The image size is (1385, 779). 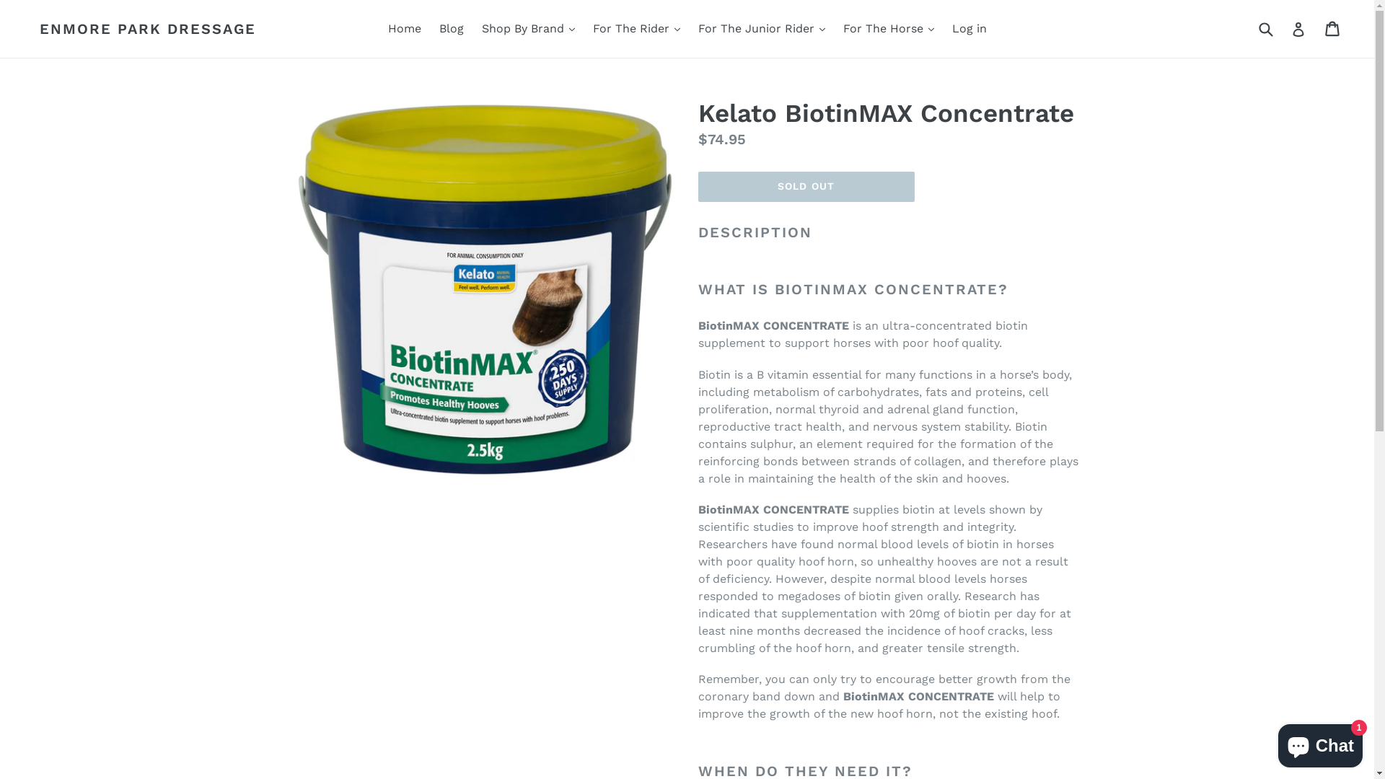 I want to click on Log in, so click(x=969, y=29).